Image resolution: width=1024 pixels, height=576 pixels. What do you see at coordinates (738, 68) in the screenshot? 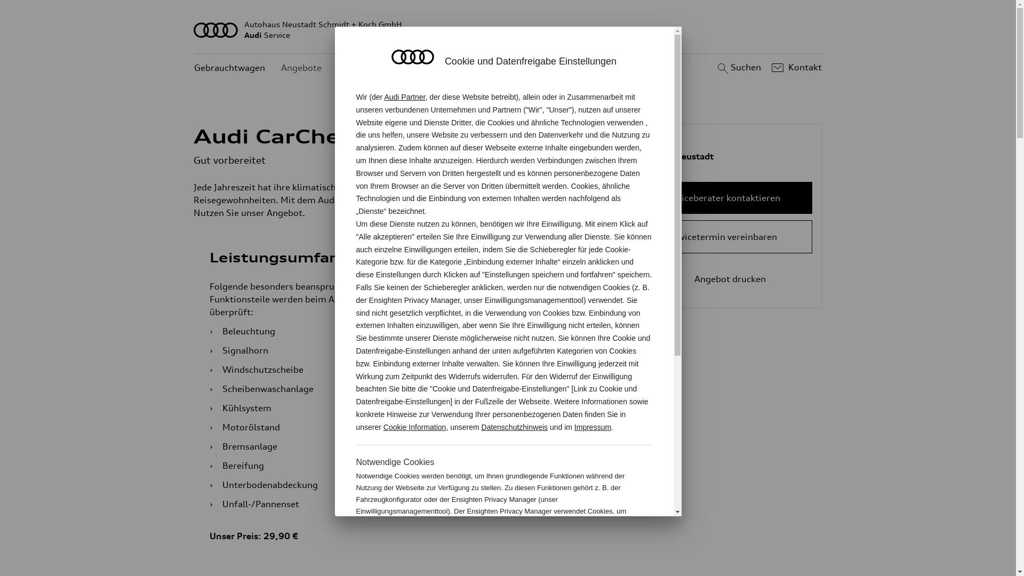
I see `Suchen` at bounding box center [738, 68].